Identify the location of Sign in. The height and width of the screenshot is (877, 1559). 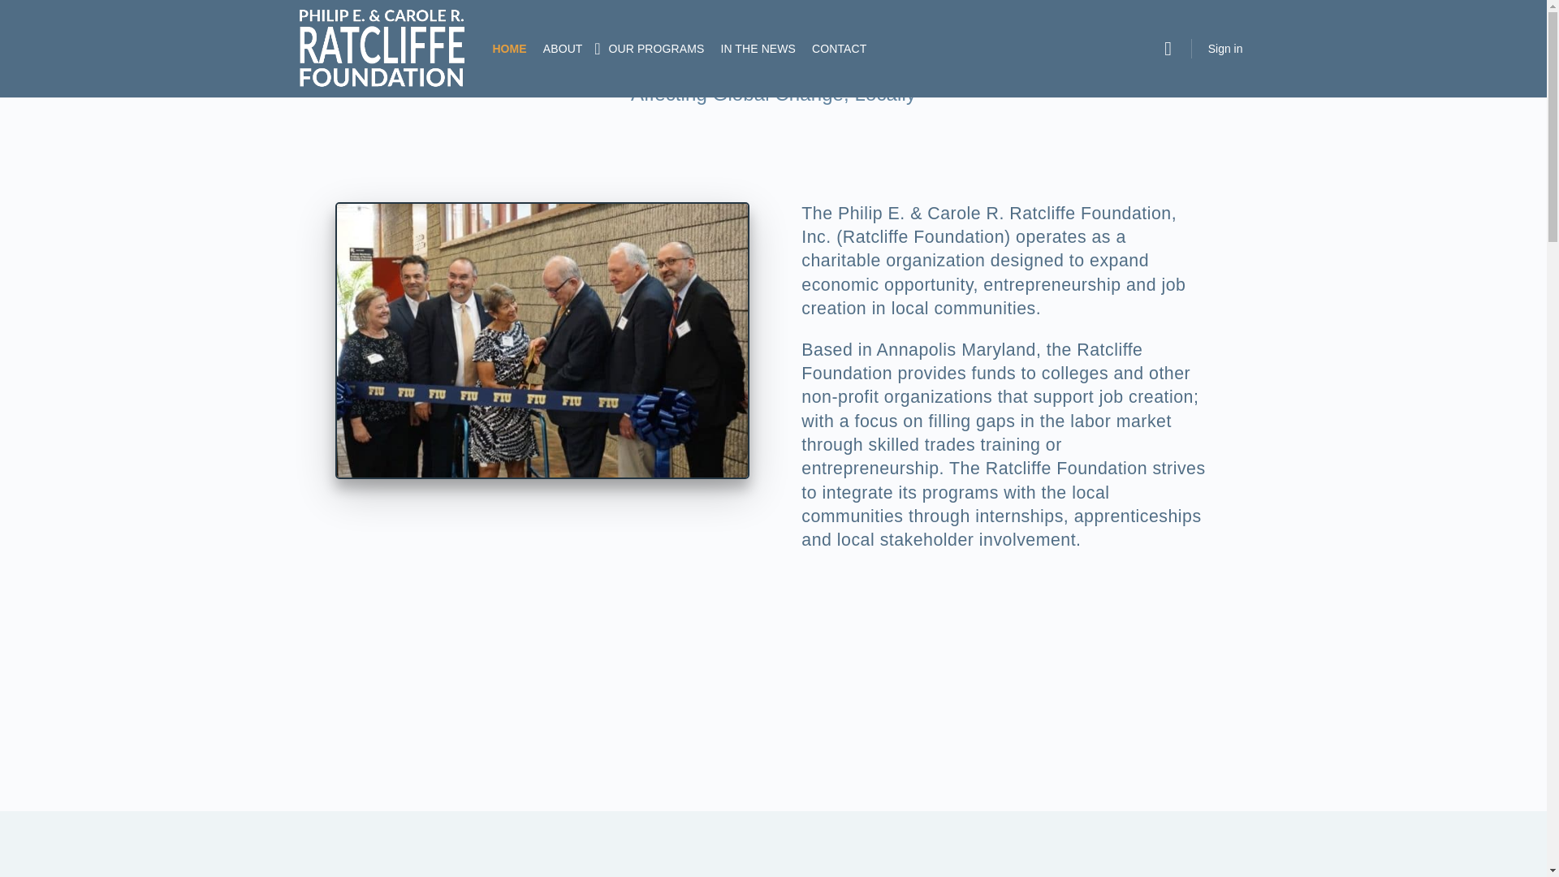
(1226, 49).